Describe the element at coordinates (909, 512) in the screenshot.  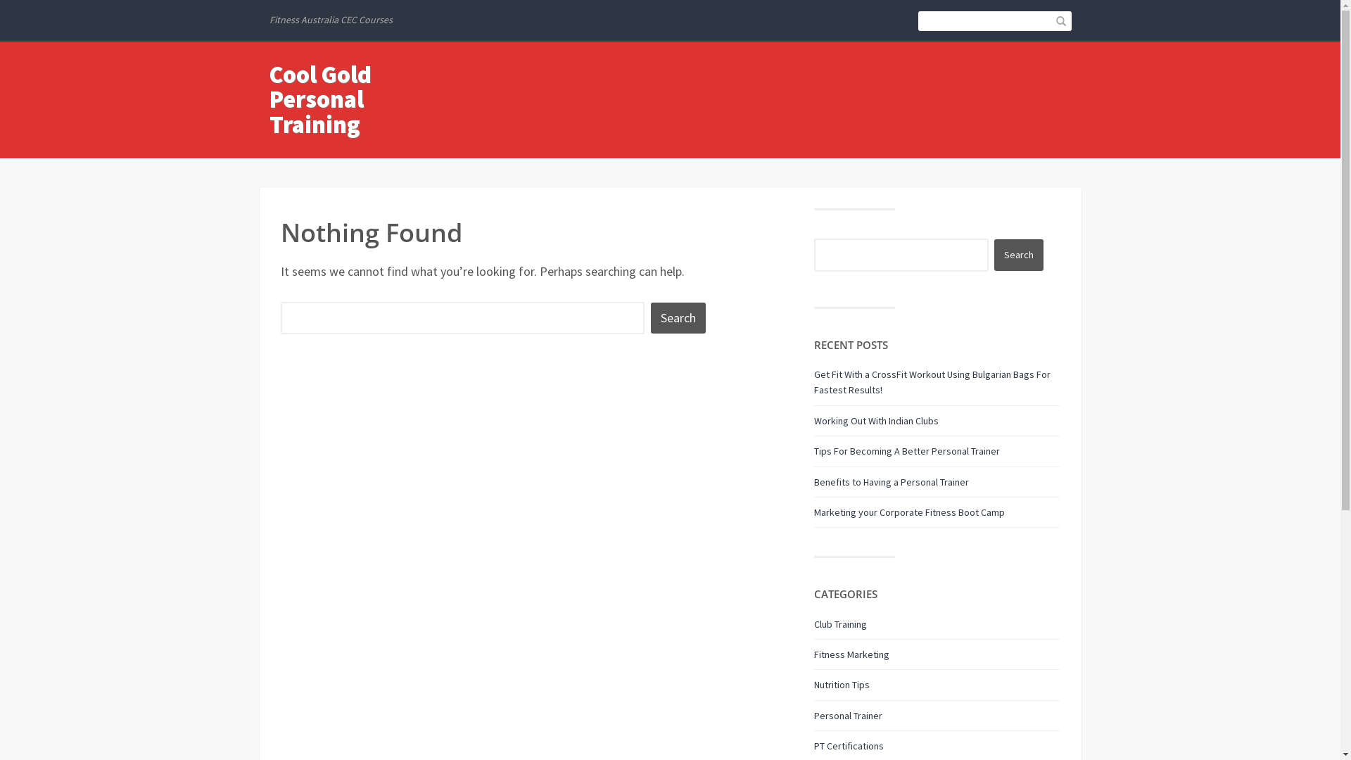
I see `Marketing your Corporate Fitness Boot Camp` at that location.